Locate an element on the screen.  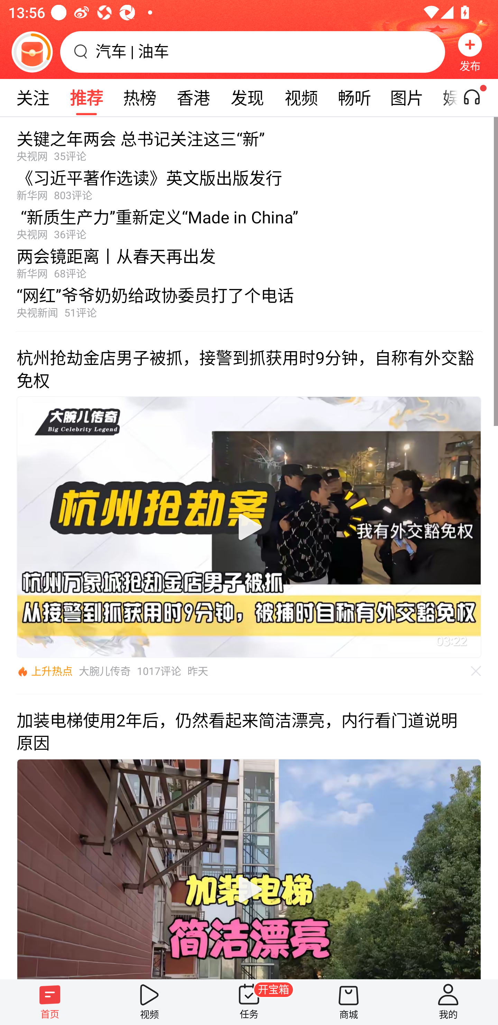
视频 is located at coordinates (301, 98).